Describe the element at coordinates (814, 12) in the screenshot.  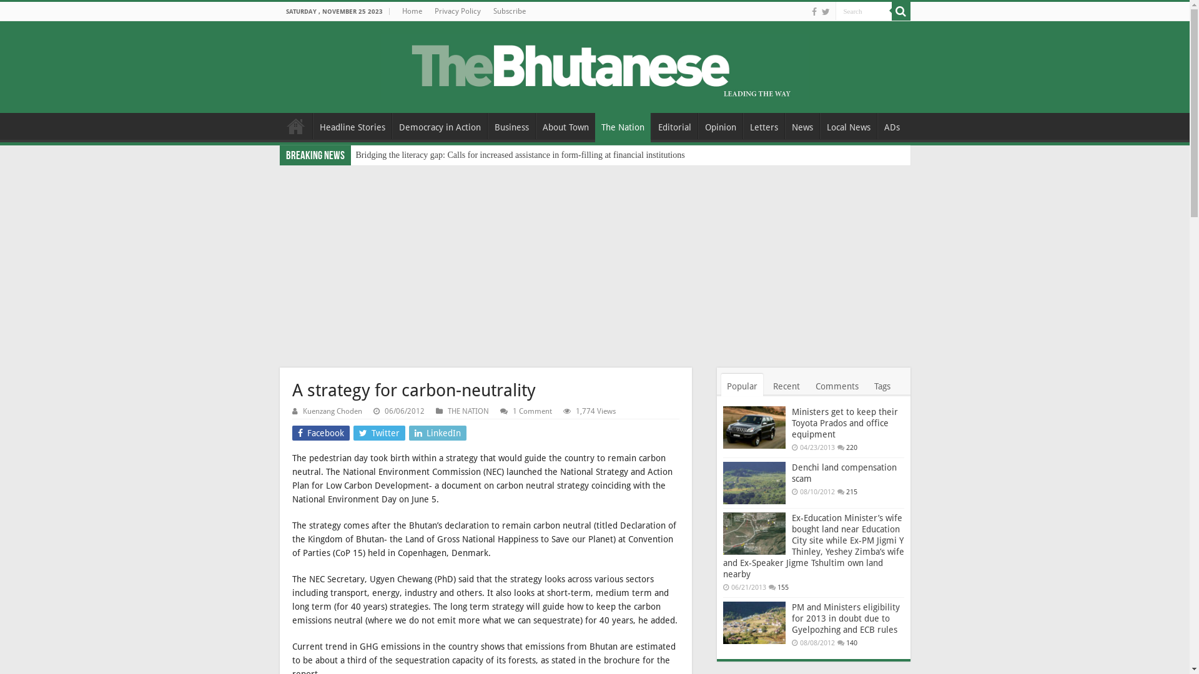
I see `Facebook` at that location.